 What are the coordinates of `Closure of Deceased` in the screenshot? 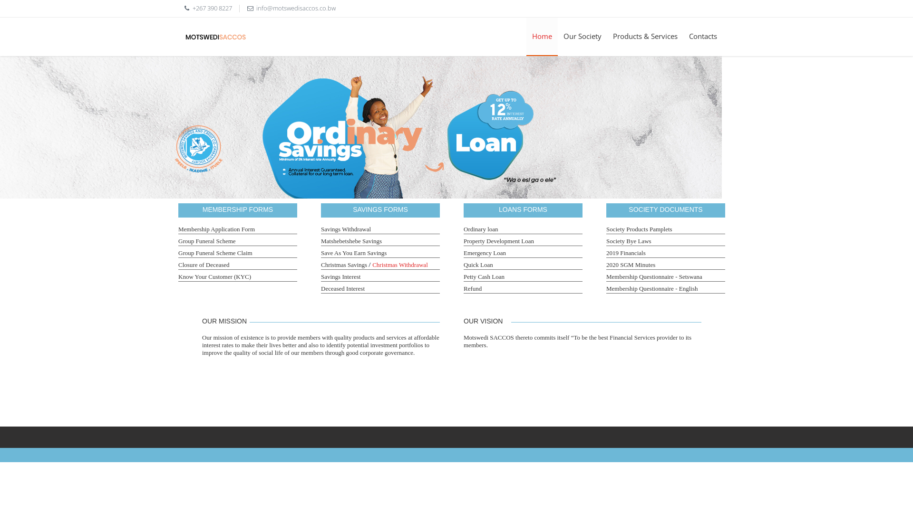 It's located at (204, 265).